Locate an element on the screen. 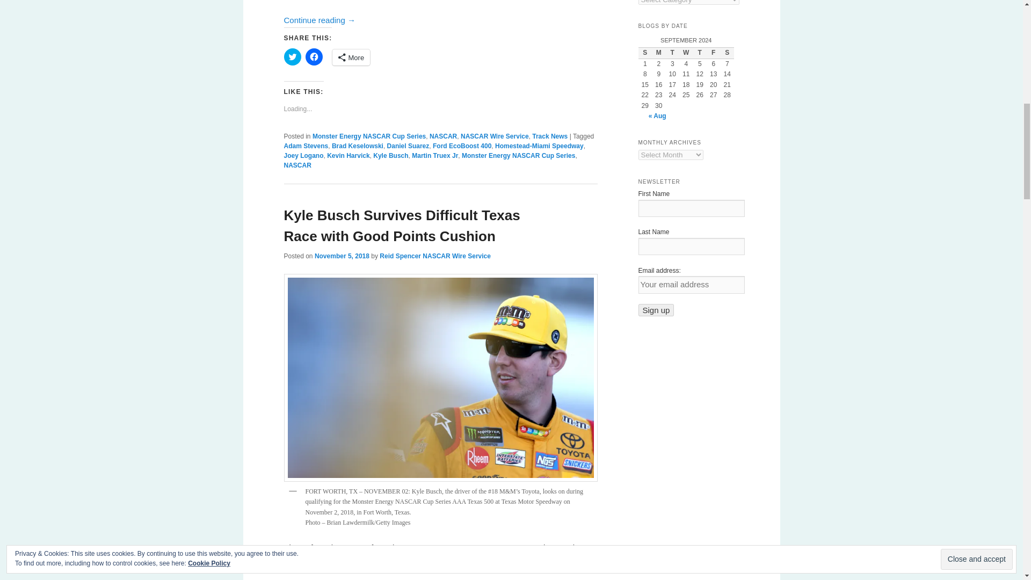  Track News is located at coordinates (550, 136).